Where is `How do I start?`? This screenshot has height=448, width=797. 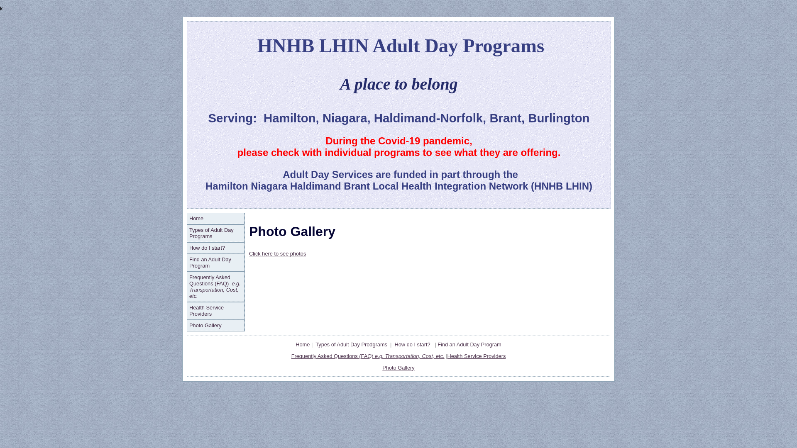 How do I start? is located at coordinates (216, 248).